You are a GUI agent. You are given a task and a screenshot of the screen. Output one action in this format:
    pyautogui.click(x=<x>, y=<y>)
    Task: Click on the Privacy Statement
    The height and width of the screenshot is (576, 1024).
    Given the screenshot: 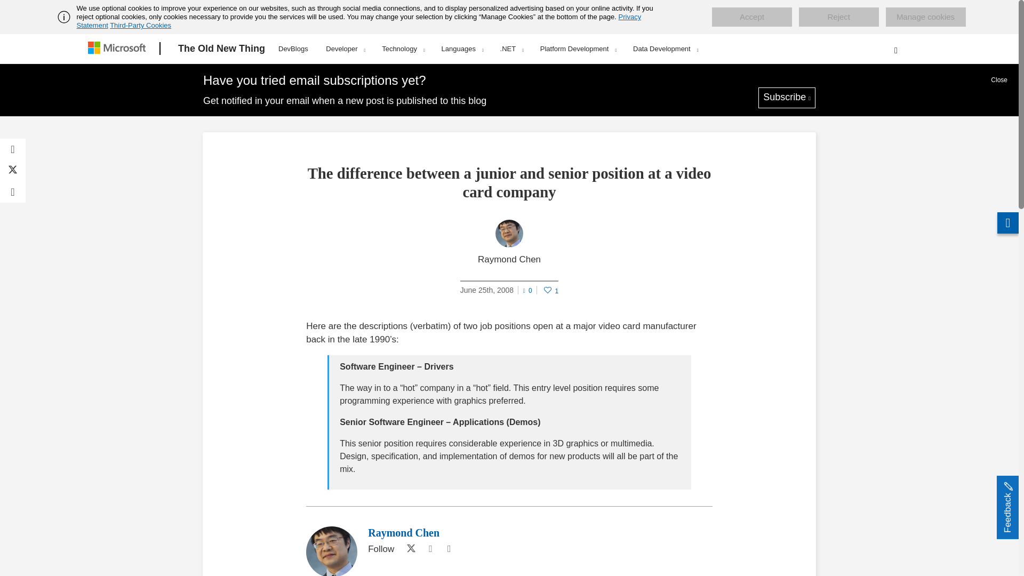 What is the action you would take?
    pyautogui.click(x=359, y=21)
    